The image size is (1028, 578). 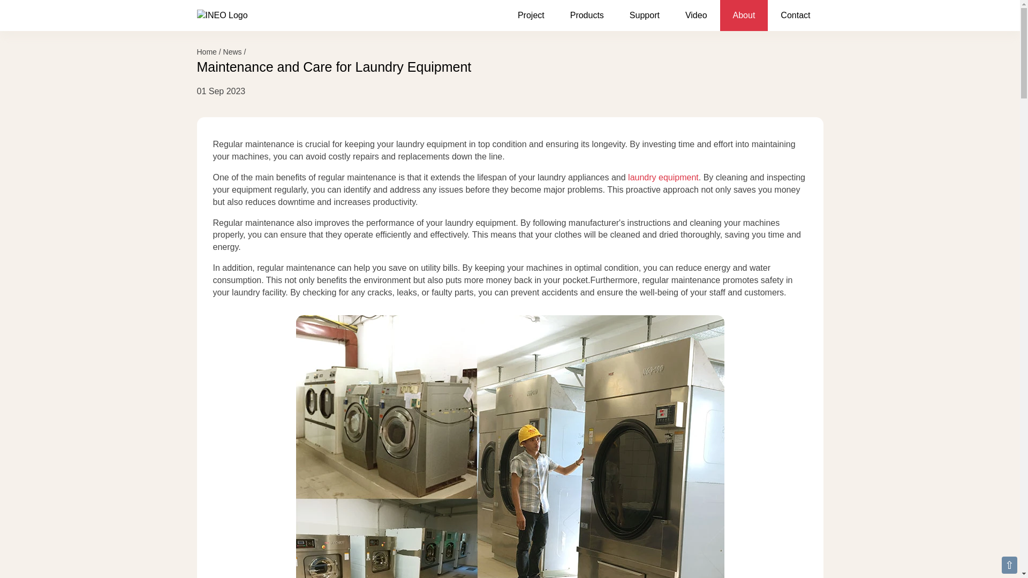 I want to click on Home, so click(x=207, y=51).